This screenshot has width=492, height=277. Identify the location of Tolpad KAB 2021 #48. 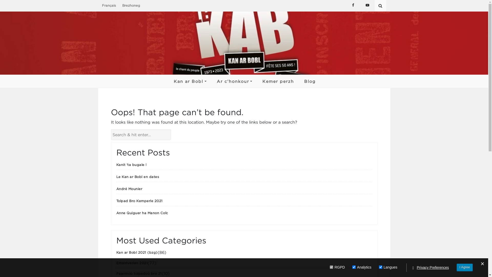
(245, 103).